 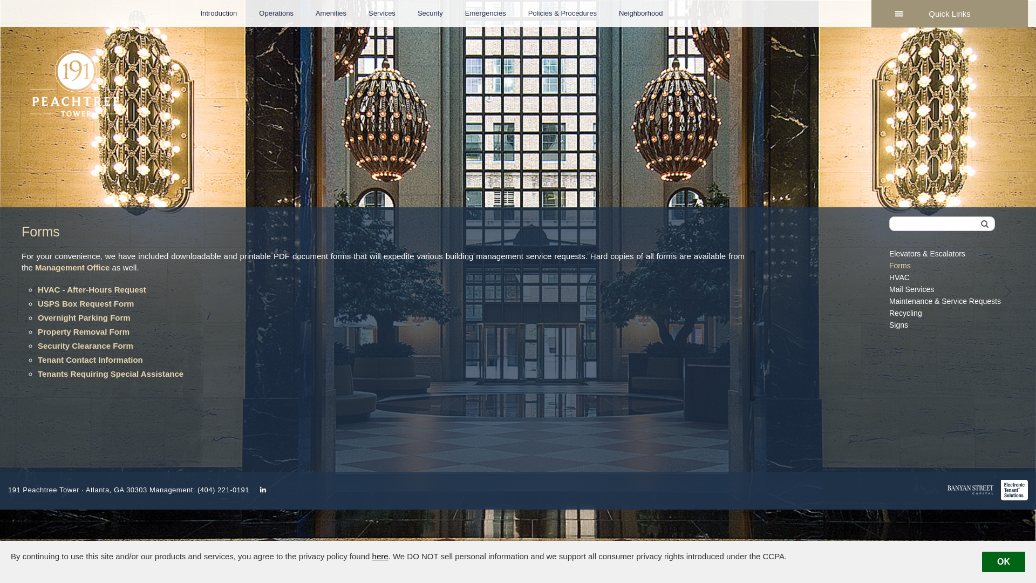 I want to click on Emergencies, so click(x=486, y=13).